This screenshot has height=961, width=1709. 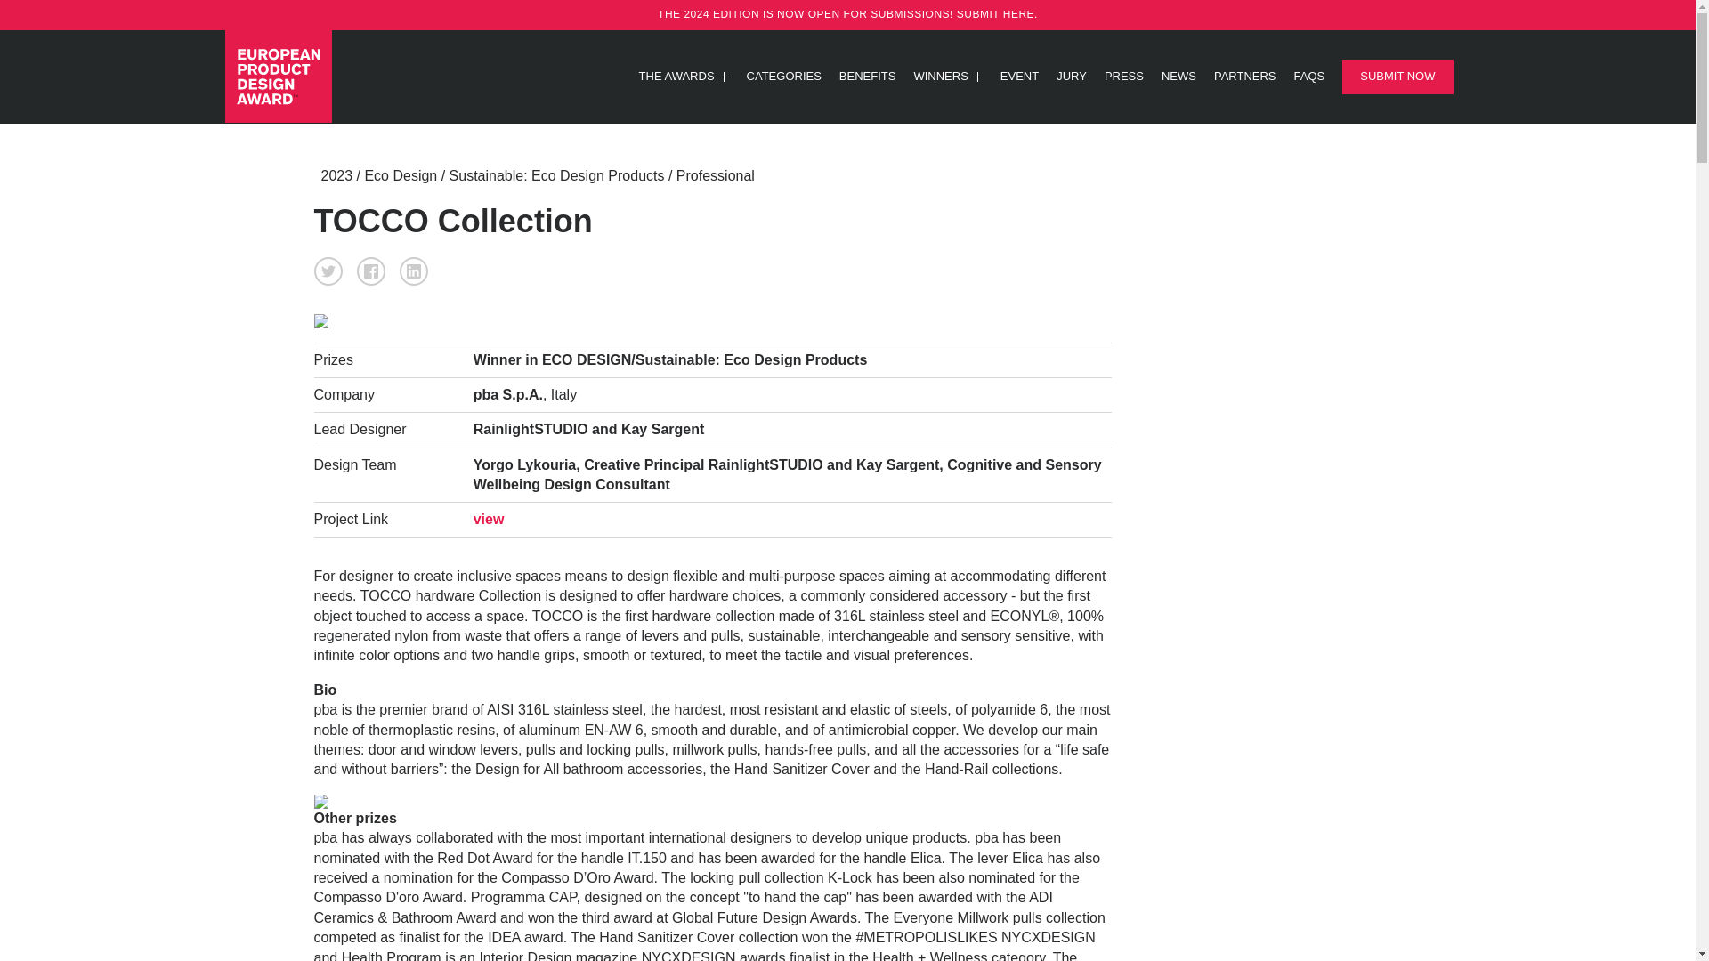 I want to click on PRESS, so click(x=1123, y=77).